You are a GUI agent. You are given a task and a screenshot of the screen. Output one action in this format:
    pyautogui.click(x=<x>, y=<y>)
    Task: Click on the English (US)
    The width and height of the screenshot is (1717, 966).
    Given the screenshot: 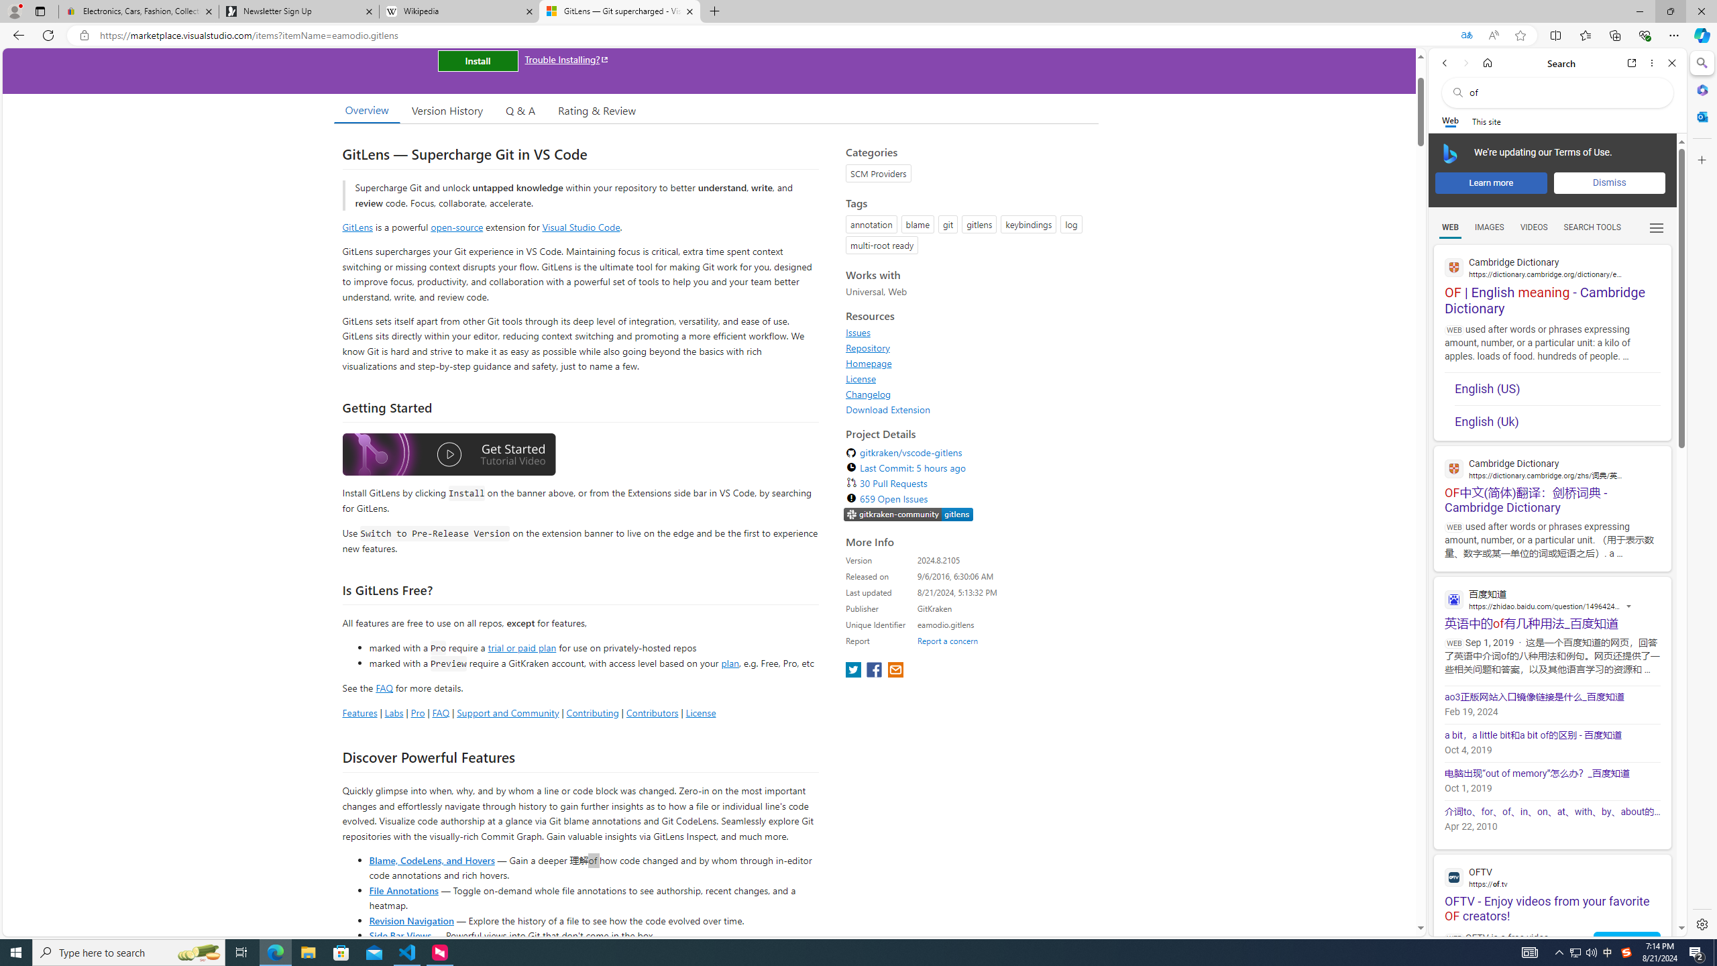 What is the action you would take?
    pyautogui.click(x=1557, y=388)
    